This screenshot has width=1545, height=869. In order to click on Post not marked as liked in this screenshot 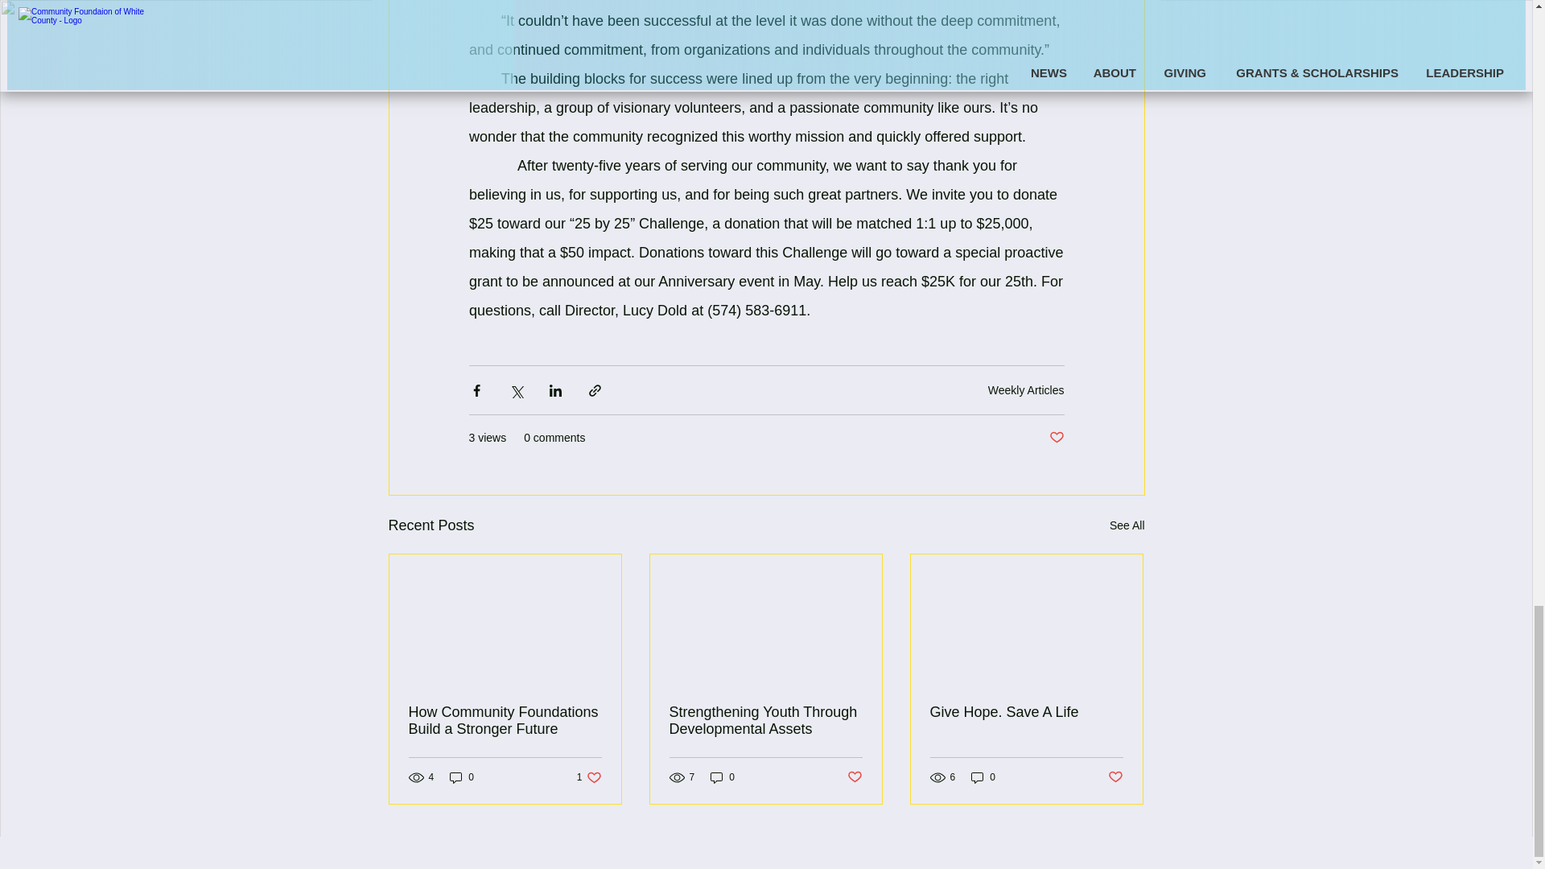, I will do `click(983, 776)`.